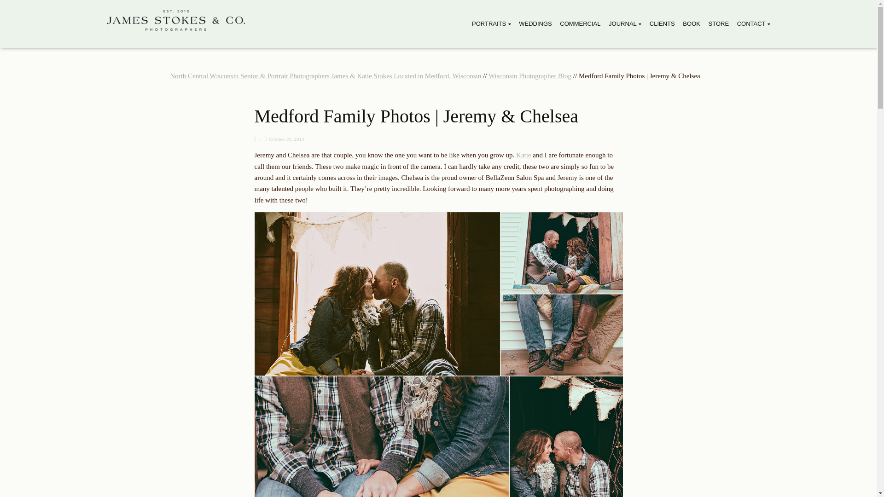 This screenshot has height=497, width=884. I want to click on STORE, so click(719, 24).